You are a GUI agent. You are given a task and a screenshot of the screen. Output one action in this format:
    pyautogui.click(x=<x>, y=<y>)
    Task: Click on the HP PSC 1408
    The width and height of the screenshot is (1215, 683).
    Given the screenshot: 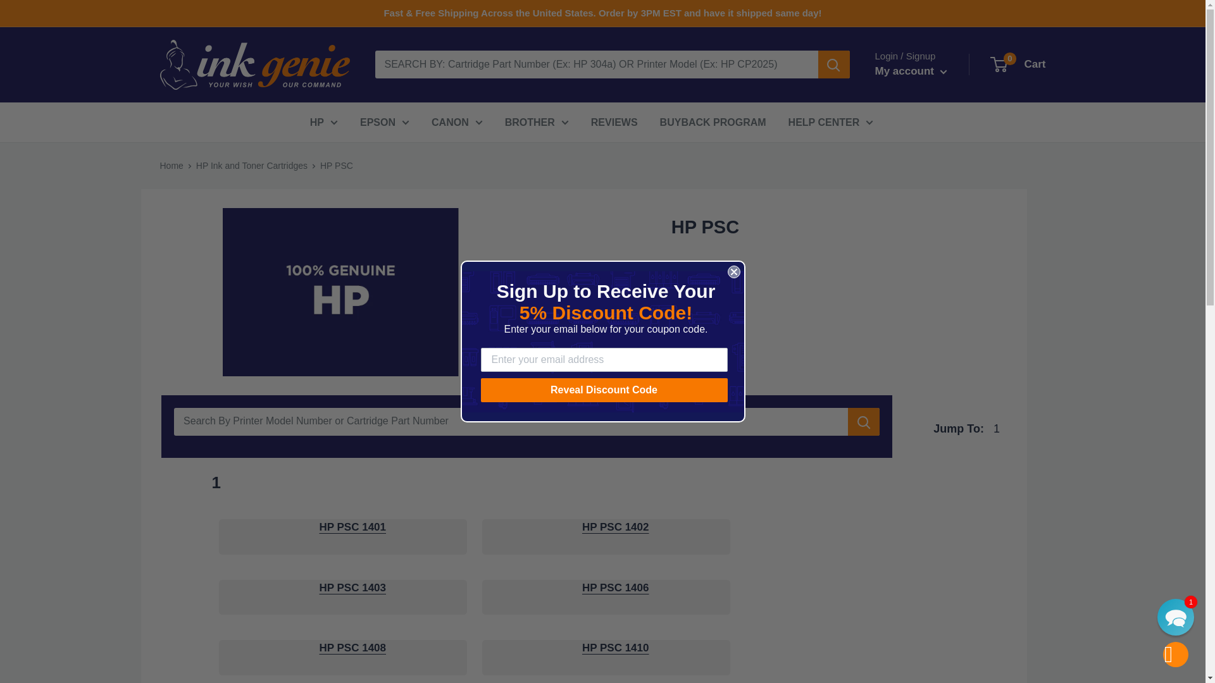 What is the action you would take?
    pyautogui.click(x=352, y=648)
    